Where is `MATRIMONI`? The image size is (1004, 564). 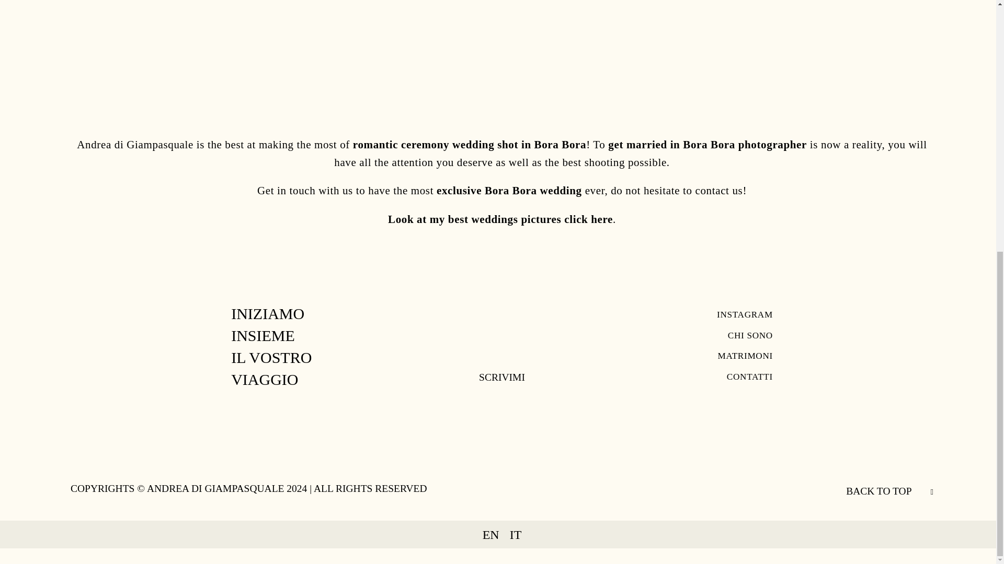
MATRIMONI is located at coordinates (745, 356).